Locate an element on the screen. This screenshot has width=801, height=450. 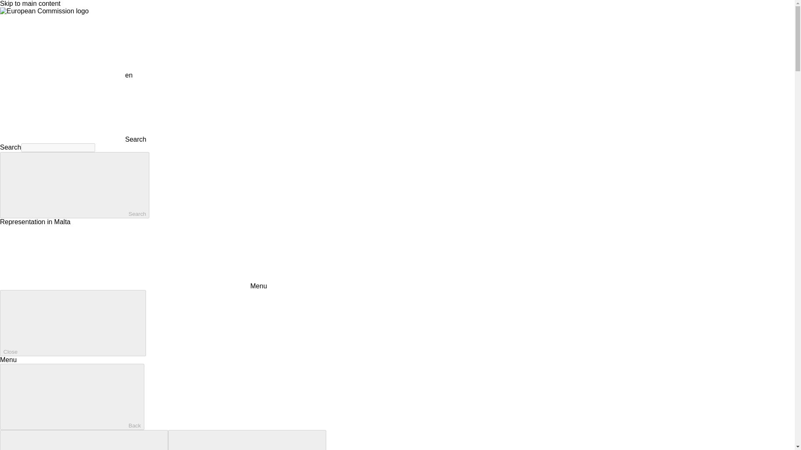
Back is located at coordinates (72, 397).